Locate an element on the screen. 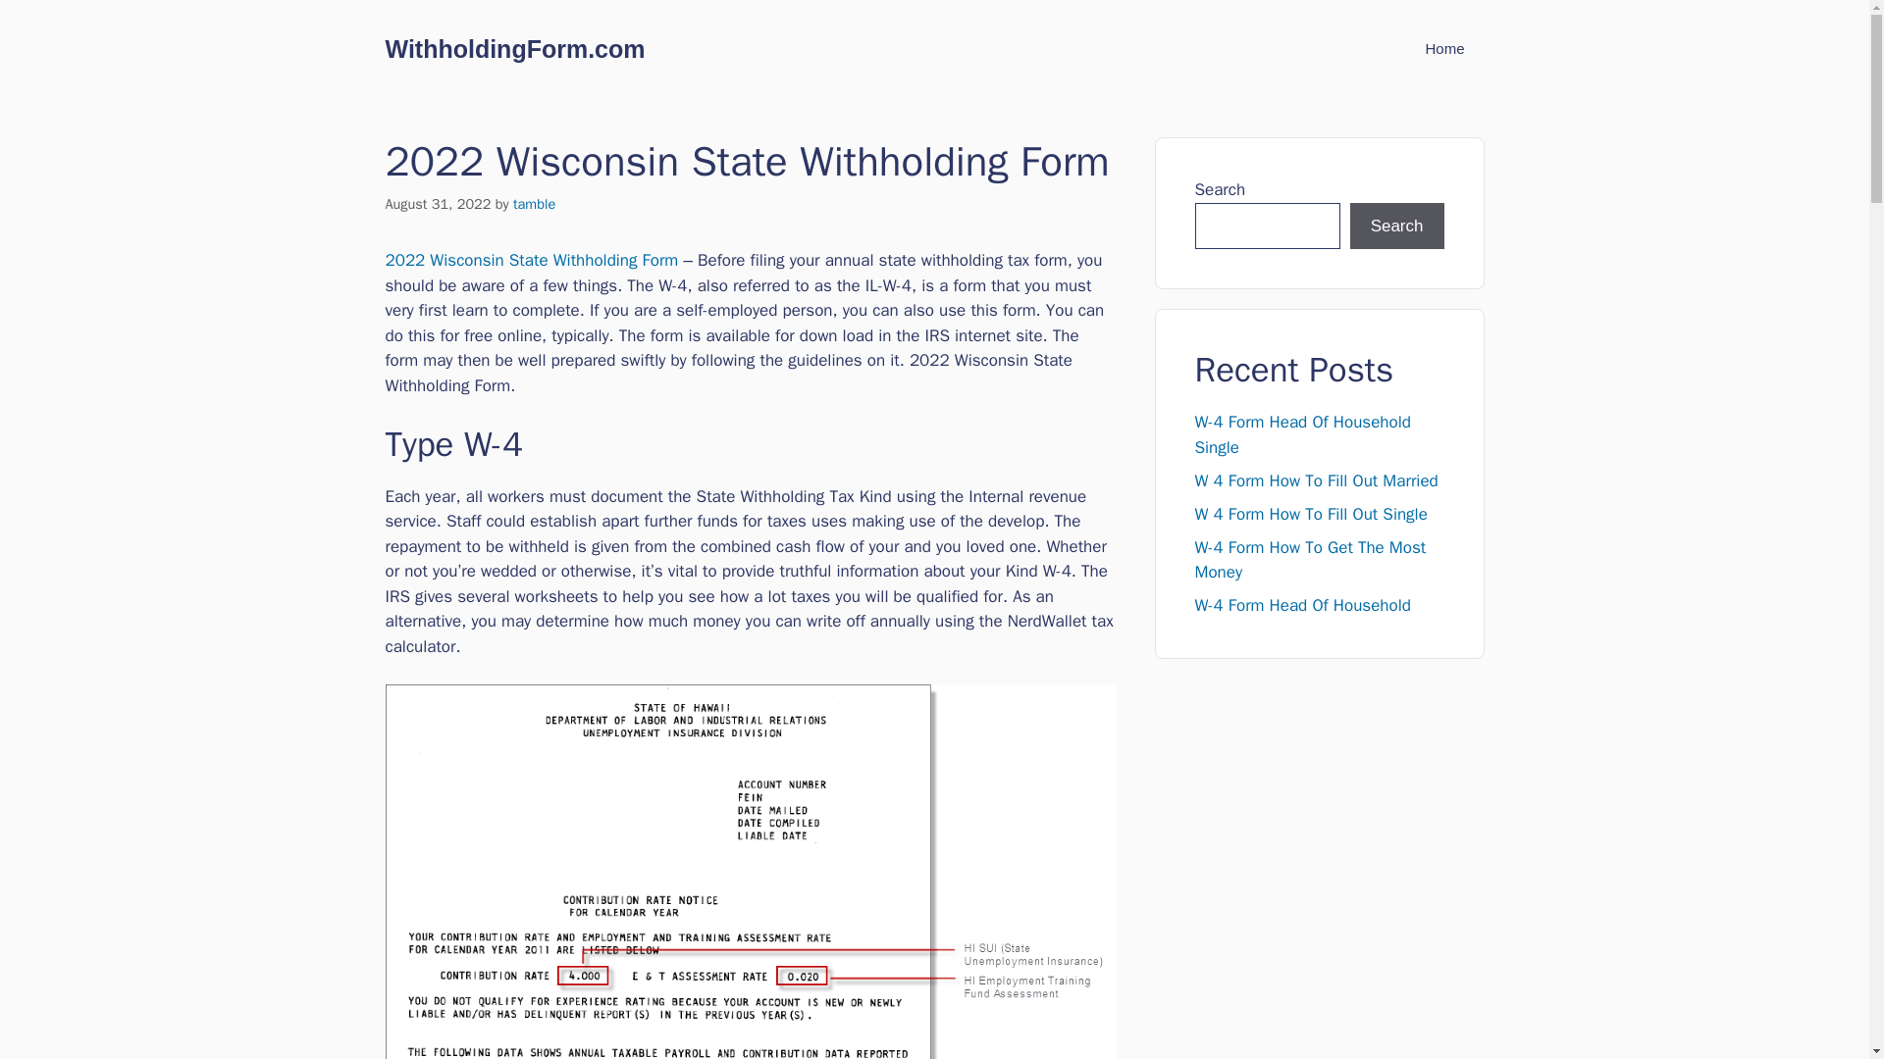 This screenshot has width=1884, height=1059. W-4 Form How To Get The Most Money is located at coordinates (1310, 560).